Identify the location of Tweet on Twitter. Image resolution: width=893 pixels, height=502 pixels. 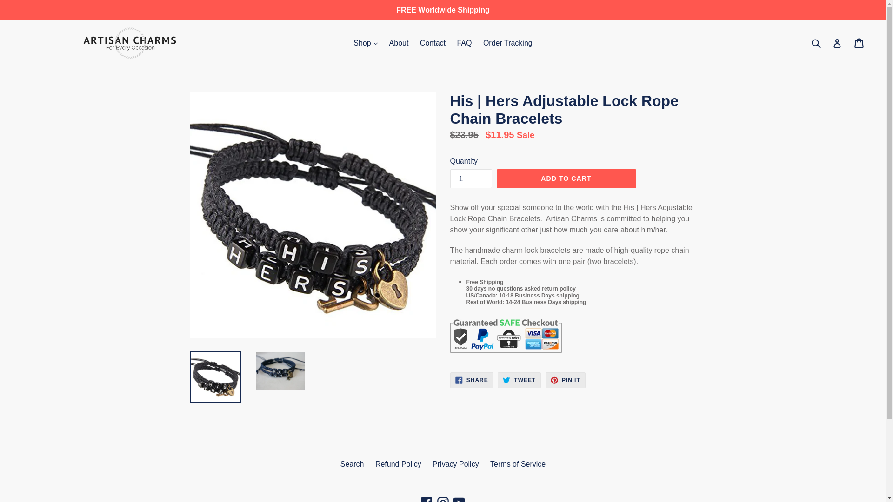
(508, 43).